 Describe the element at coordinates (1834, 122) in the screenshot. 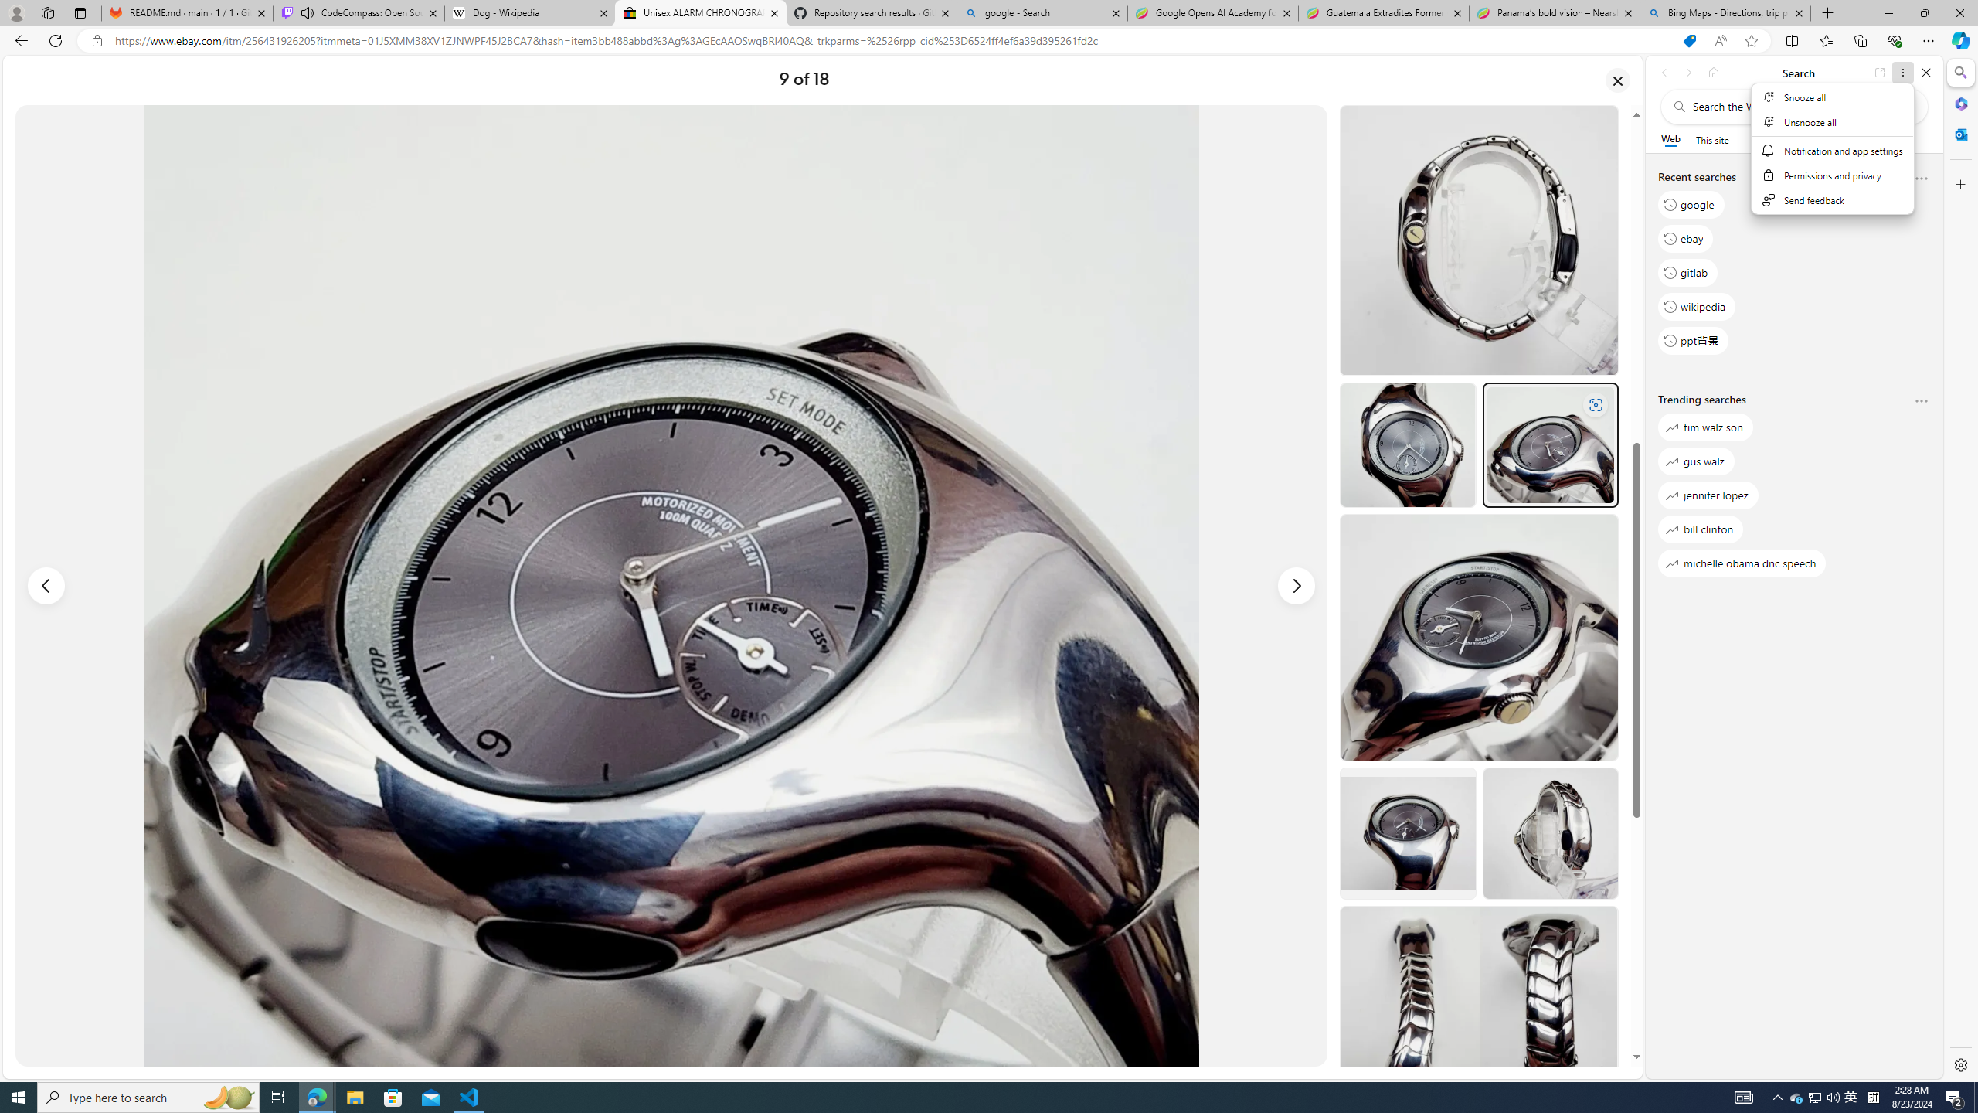

I see `Unsnooze all` at that location.